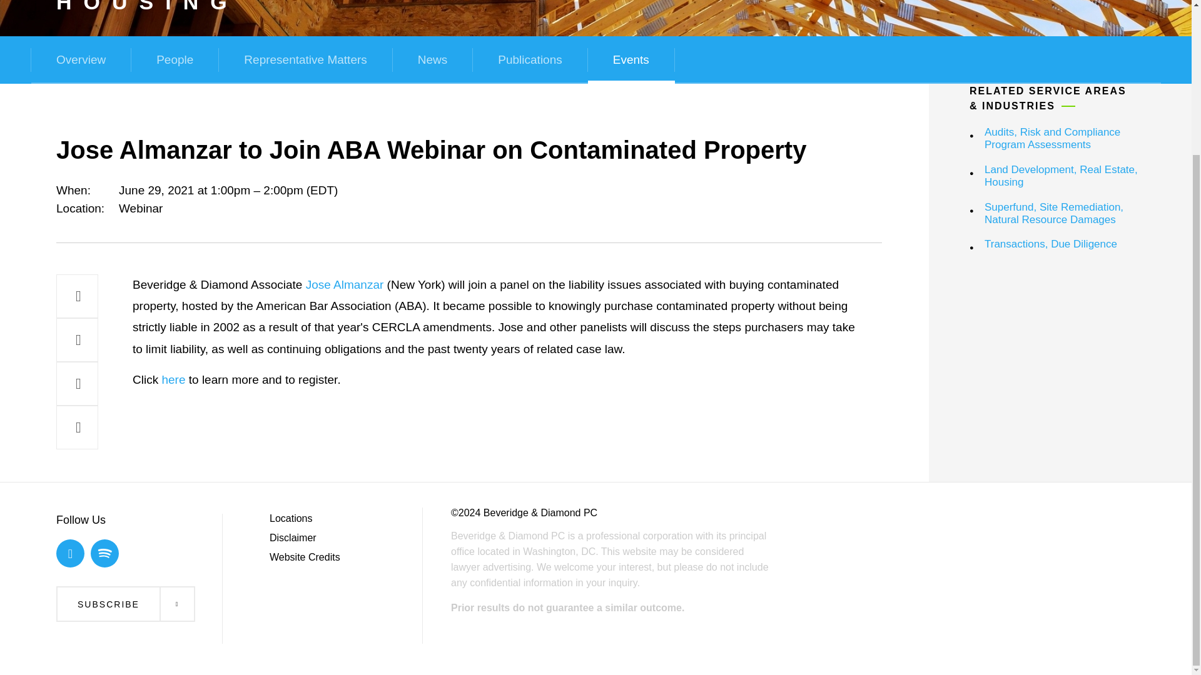  What do you see at coordinates (529, 59) in the screenshot?
I see `Publications` at bounding box center [529, 59].